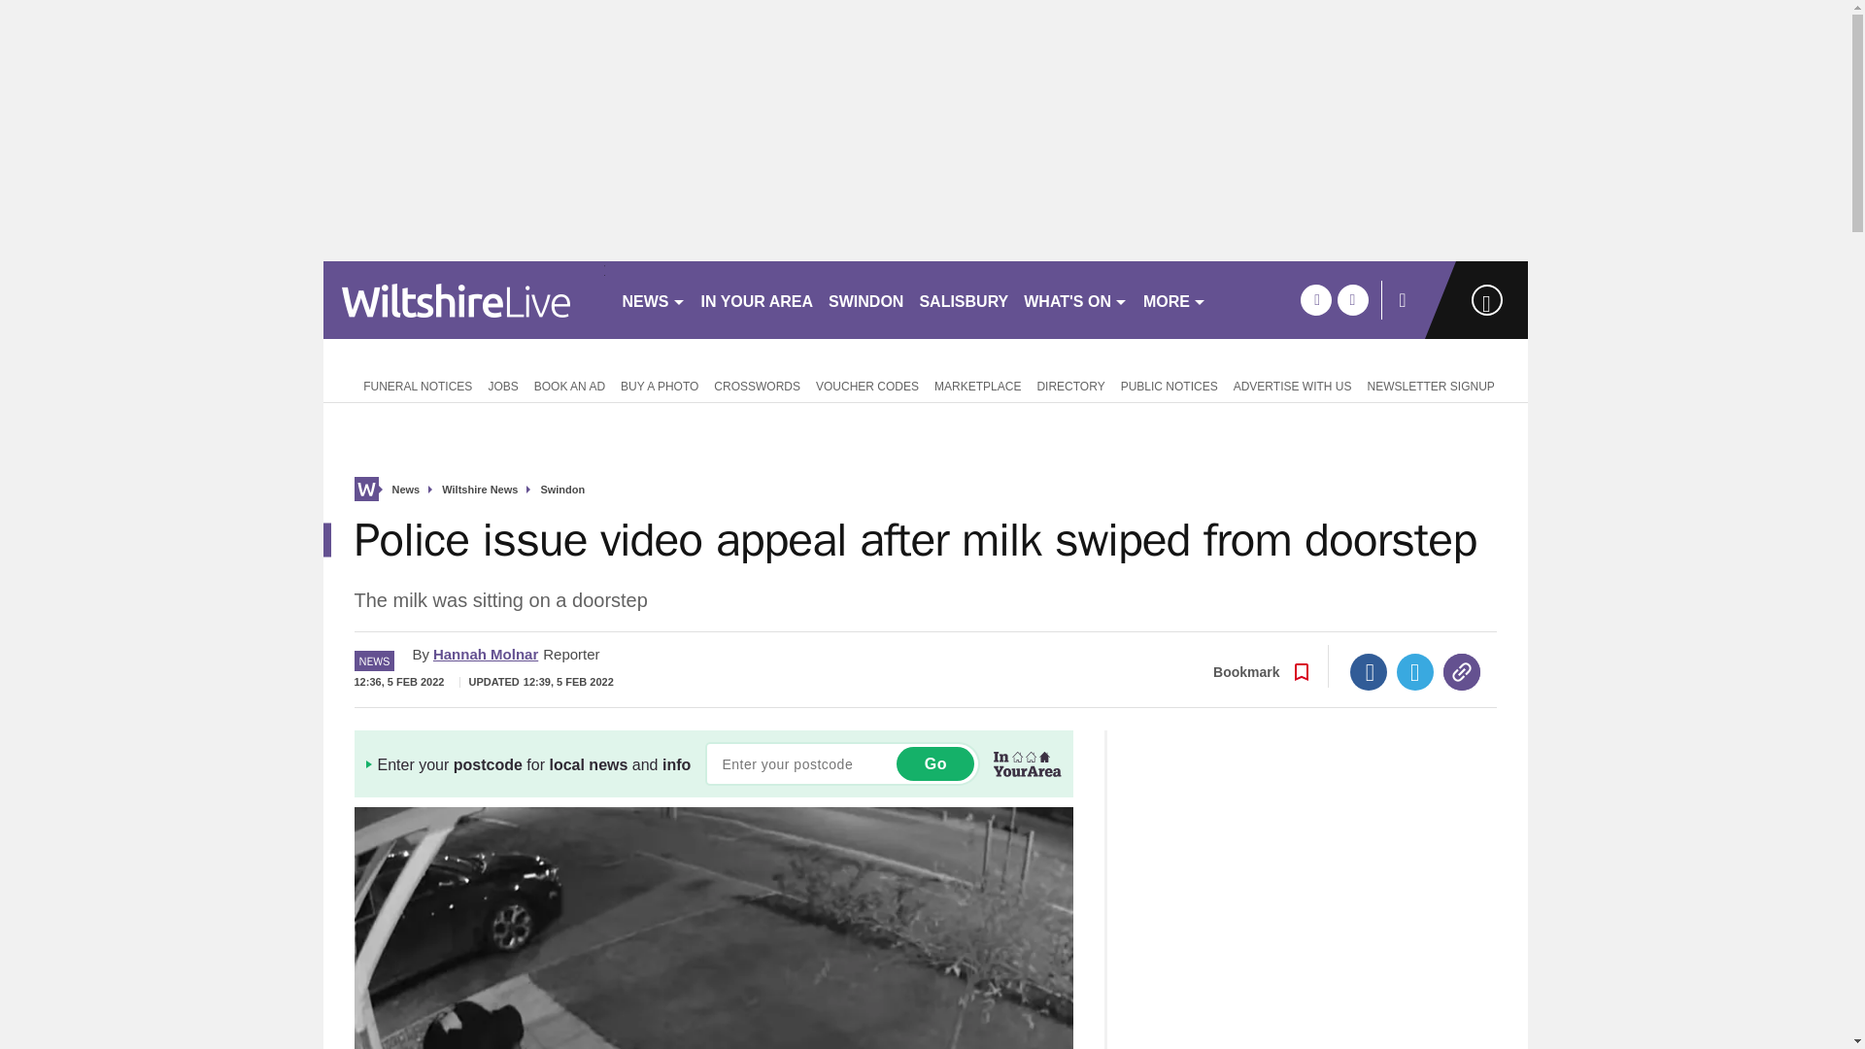 Image resolution: width=1865 pixels, height=1049 pixels. I want to click on BUY A PHOTO, so click(660, 385).